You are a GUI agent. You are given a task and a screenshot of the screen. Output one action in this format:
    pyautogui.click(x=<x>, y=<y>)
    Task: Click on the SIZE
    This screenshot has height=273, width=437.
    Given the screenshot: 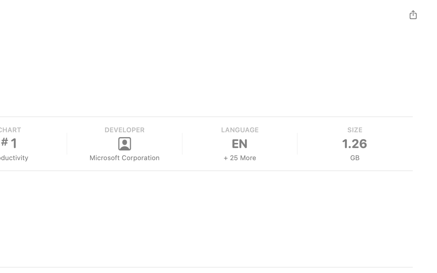 What is the action you would take?
    pyautogui.click(x=355, y=130)
    